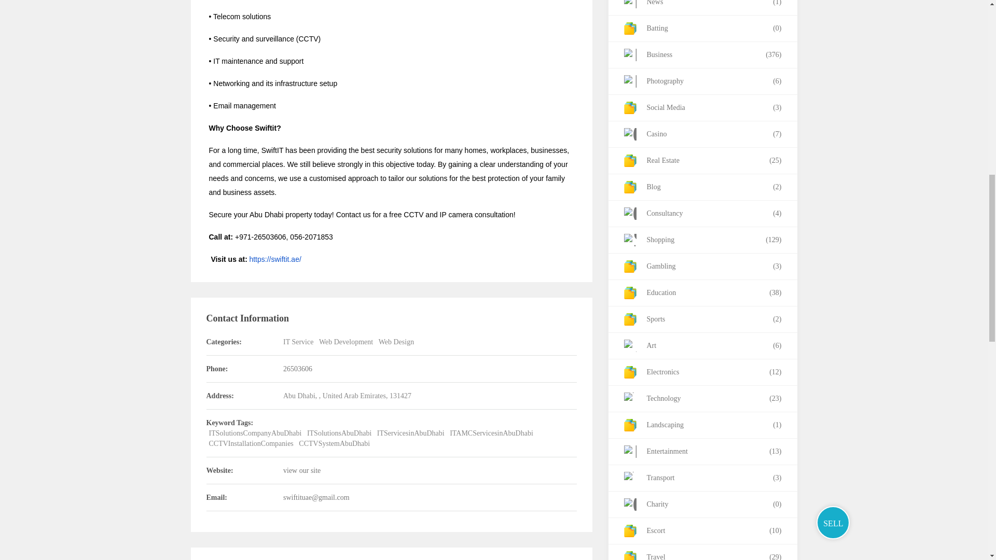 This screenshot has height=560, width=996. What do you see at coordinates (250, 443) in the screenshot?
I see `CCTVInstallationCompanies` at bounding box center [250, 443].